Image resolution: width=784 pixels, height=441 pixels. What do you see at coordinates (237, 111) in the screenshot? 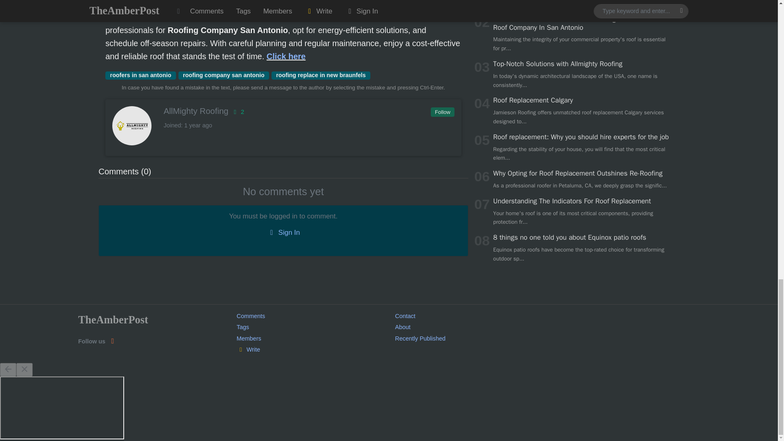
I see `Rating` at bounding box center [237, 111].